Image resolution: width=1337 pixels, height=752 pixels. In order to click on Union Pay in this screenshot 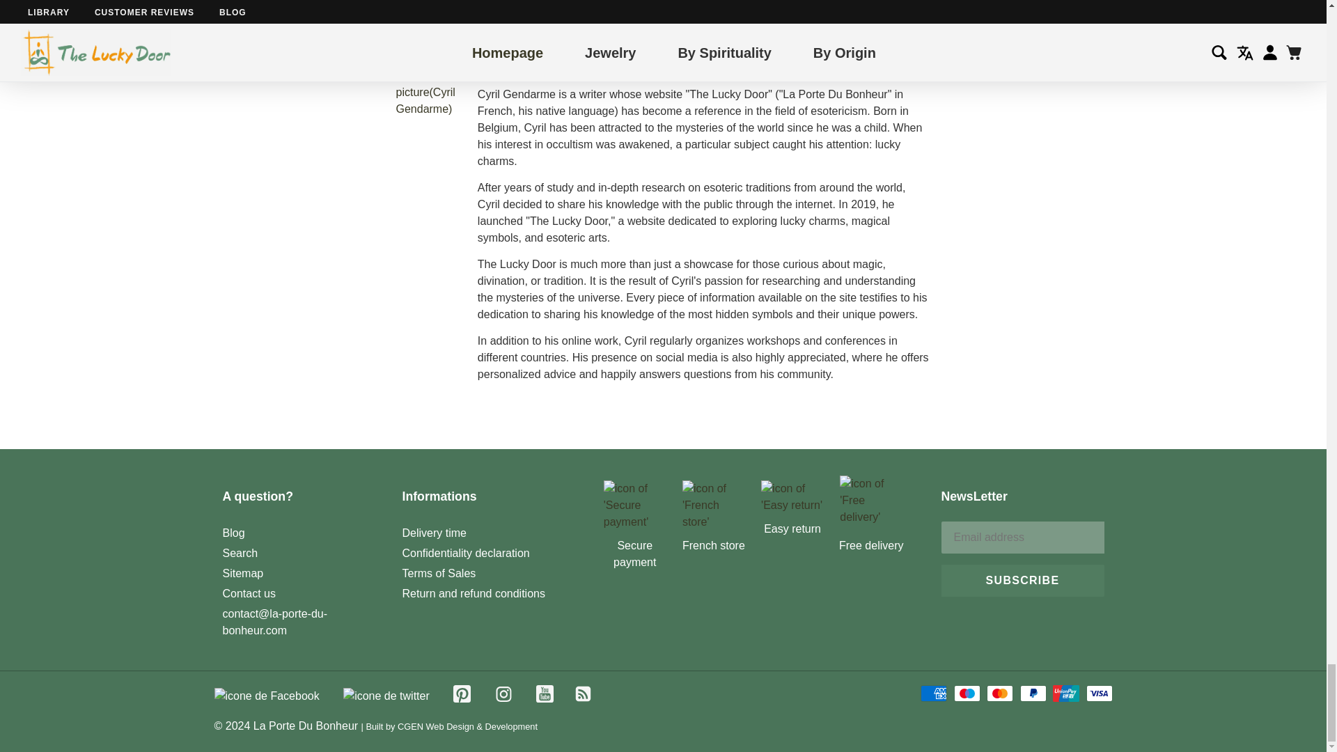, I will do `click(1065, 693)`.